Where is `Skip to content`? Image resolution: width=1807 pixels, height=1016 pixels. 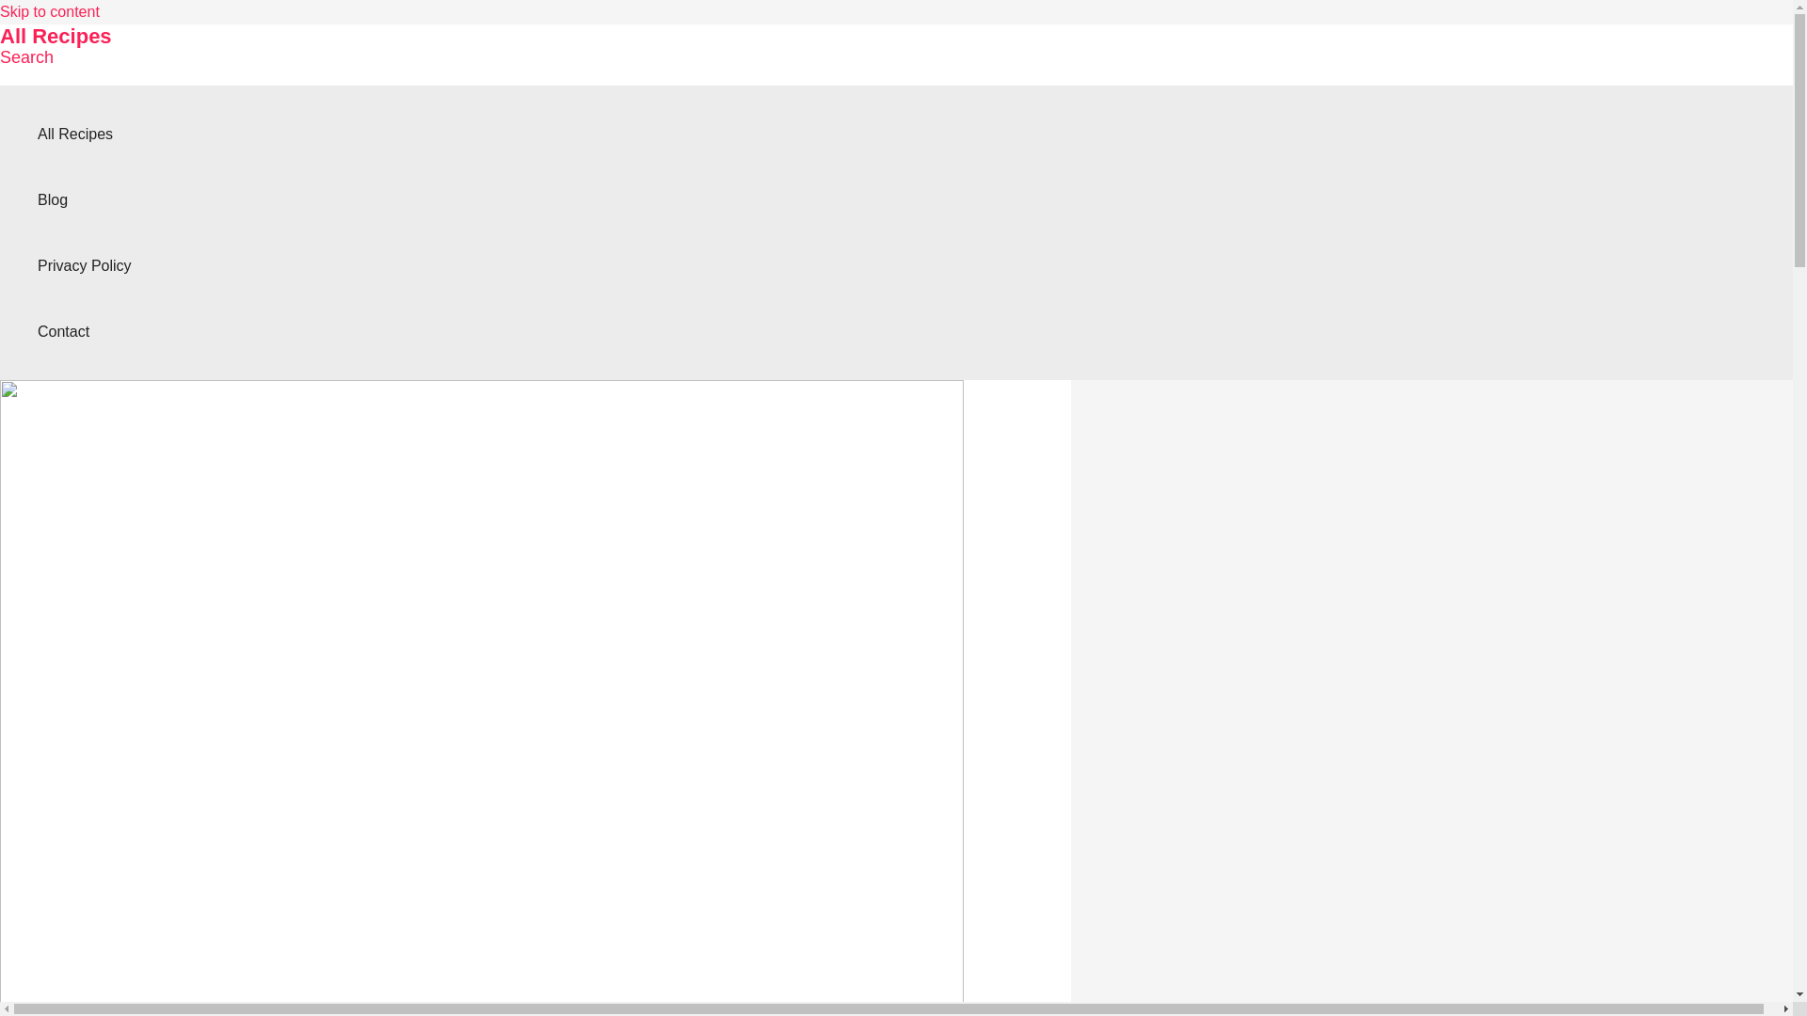
Skip to content is located at coordinates (49, 11).